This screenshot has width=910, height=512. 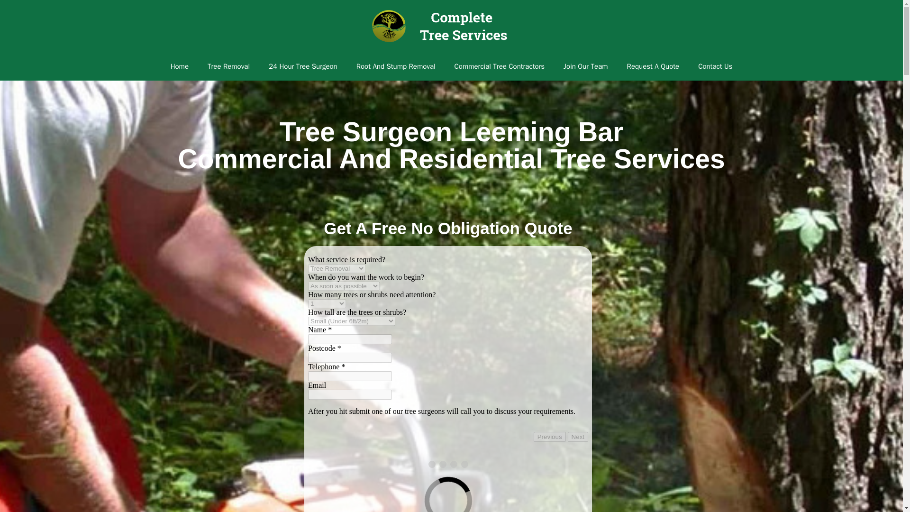 I want to click on Request A Quote, so click(x=653, y=66).